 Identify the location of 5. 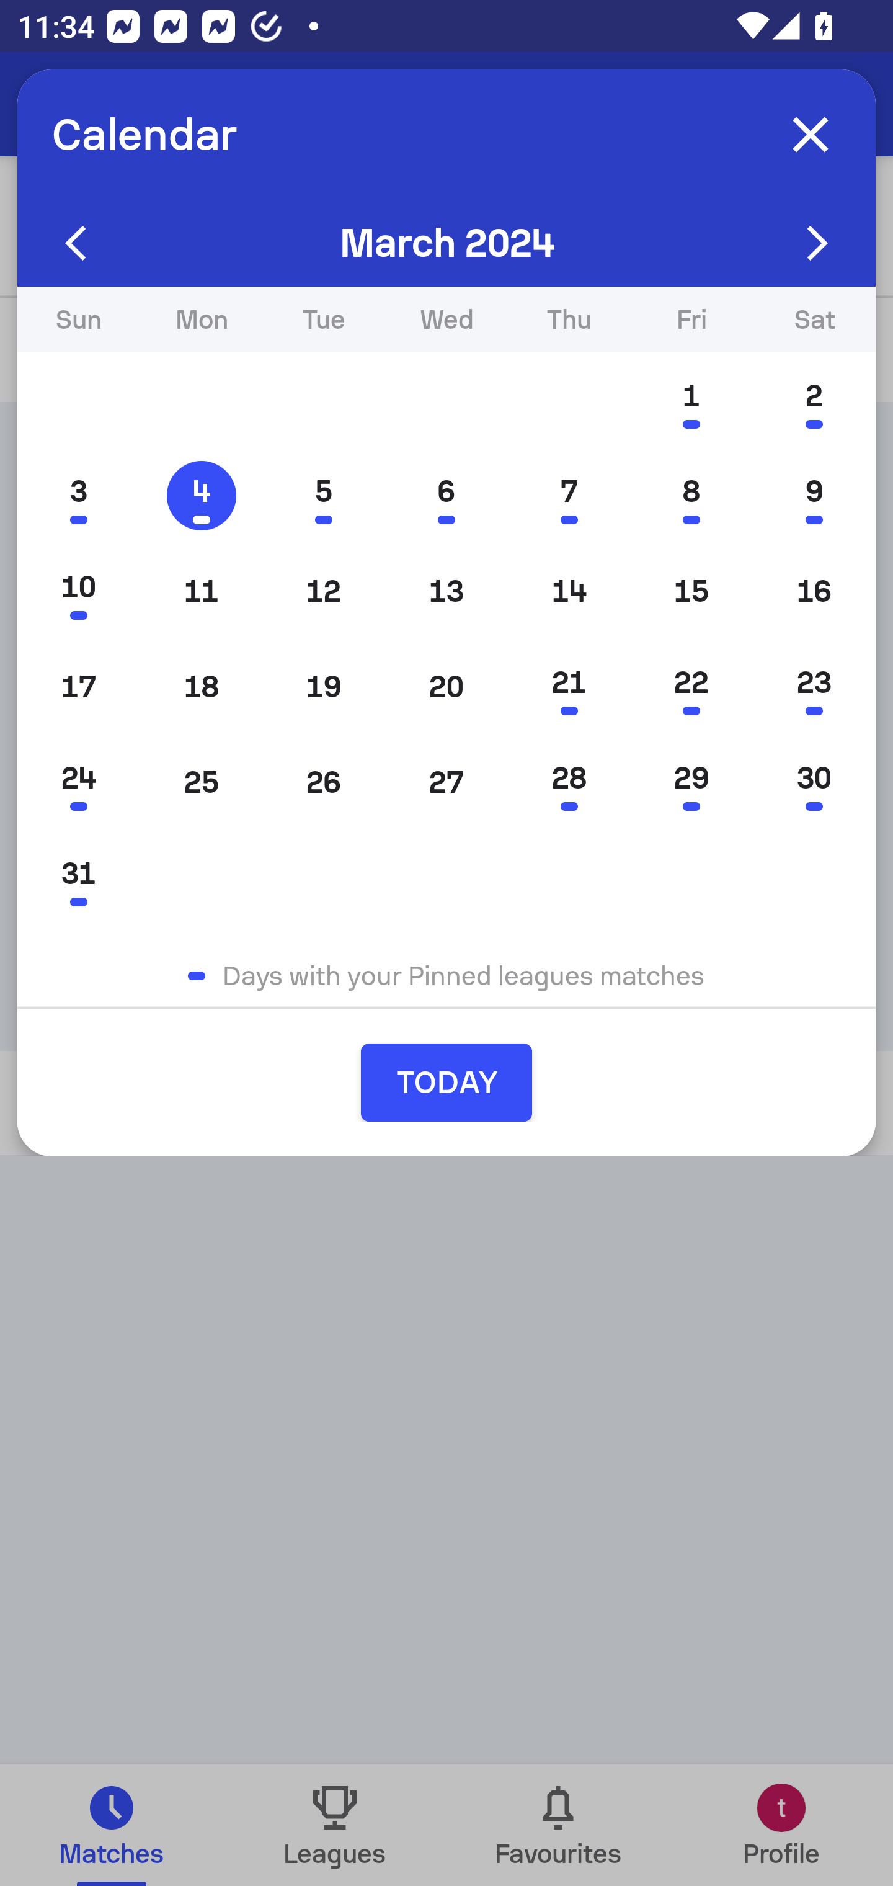
(324, 496).